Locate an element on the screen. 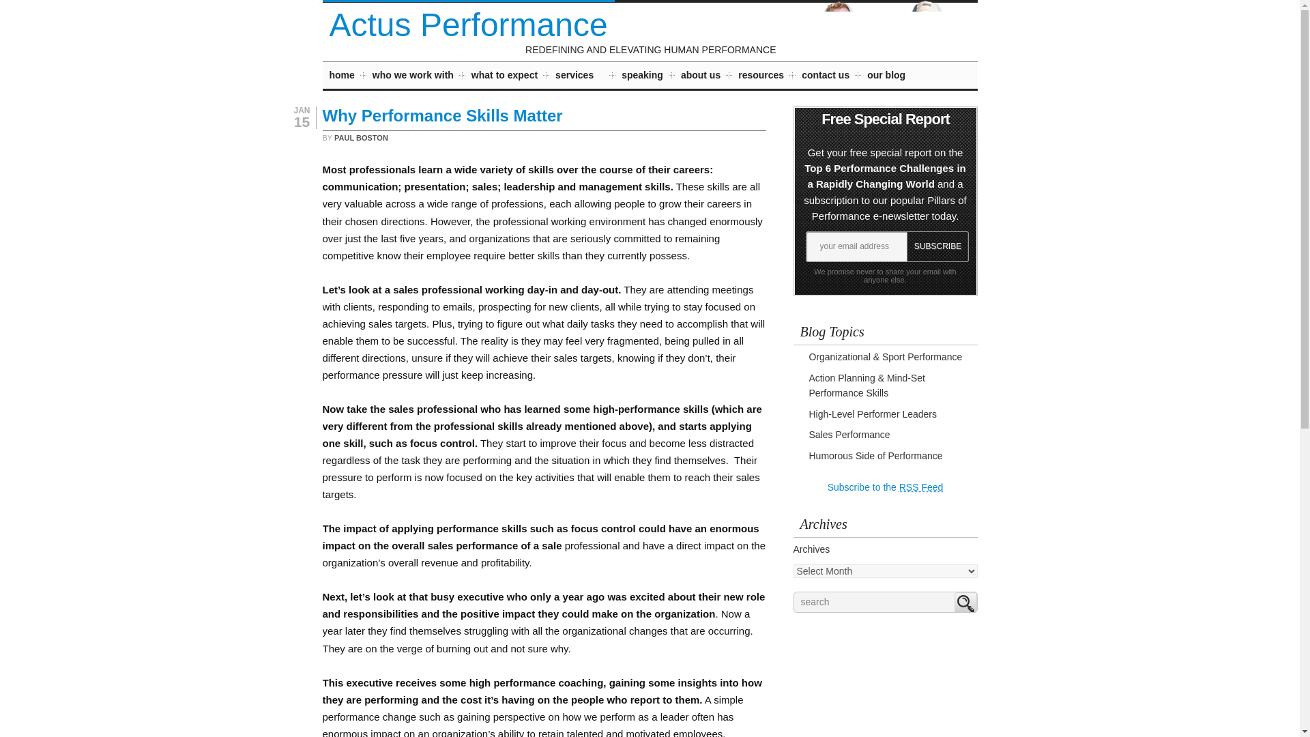 The width and height of the screenshot is (1310, 737). contact us is located at coordinates (826, 76).